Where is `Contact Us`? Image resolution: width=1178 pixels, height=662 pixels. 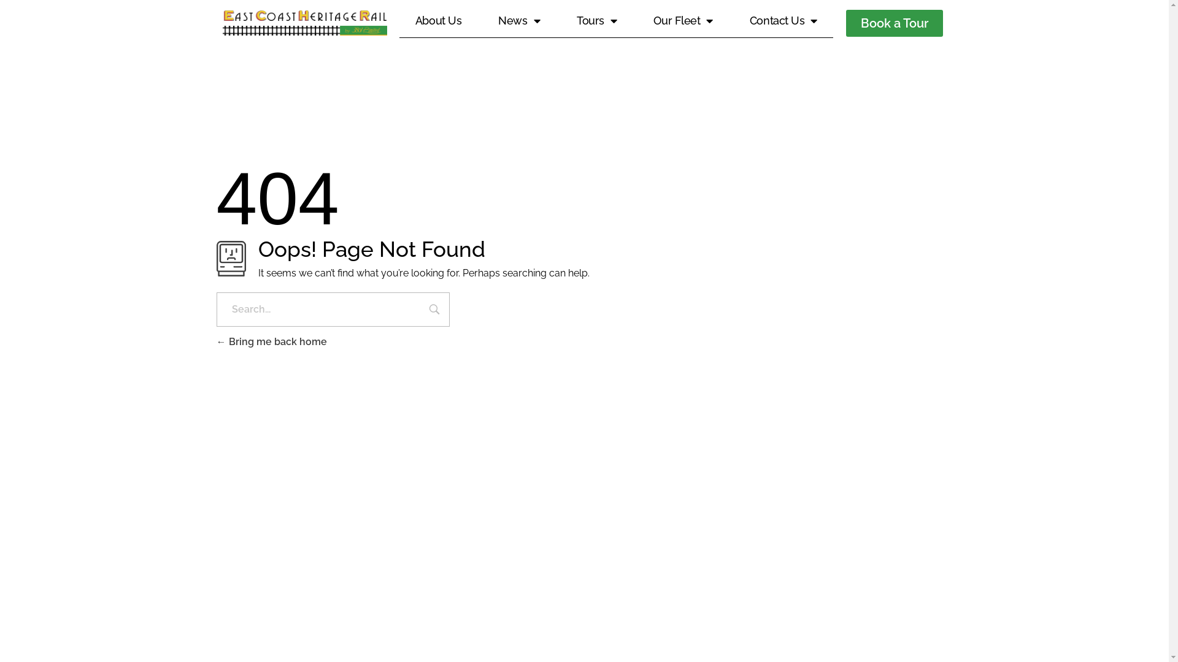
Contact Us is located at coordinates (783, 21).